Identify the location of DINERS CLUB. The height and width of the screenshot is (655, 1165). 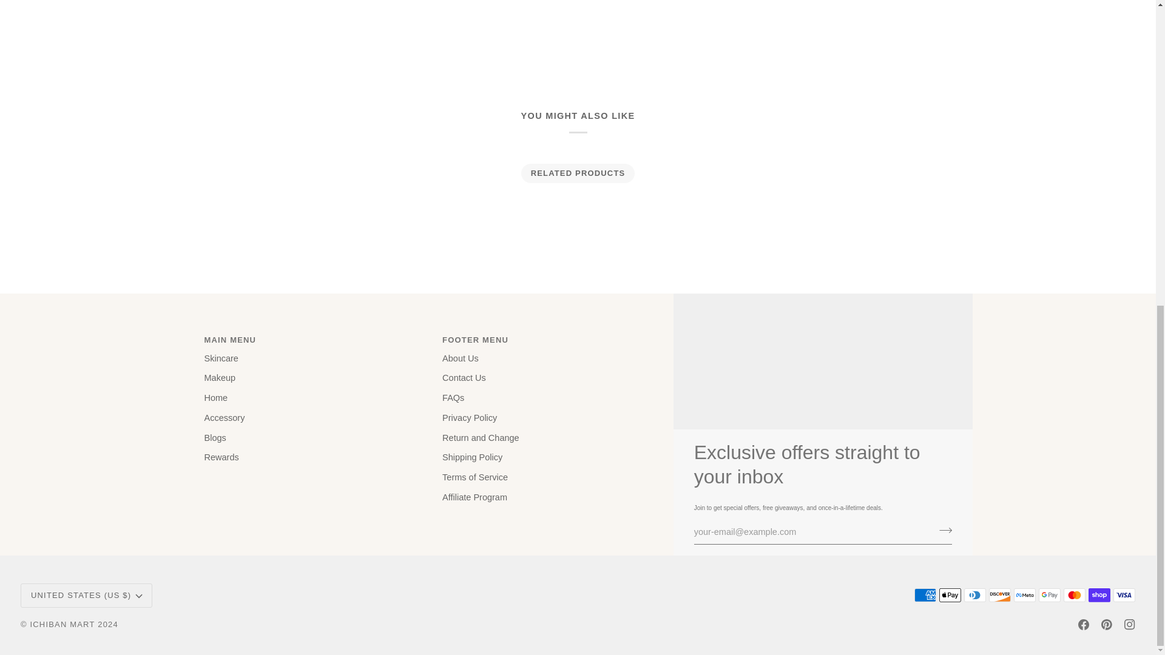
(974, 594).